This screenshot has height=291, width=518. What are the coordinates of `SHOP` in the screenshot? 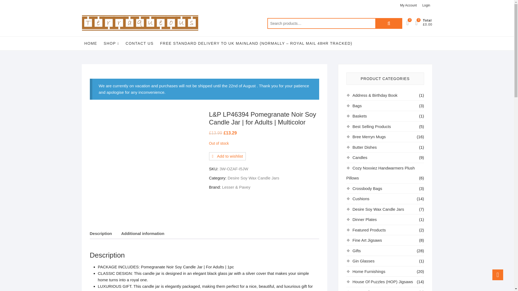 It's located at (111, 43).